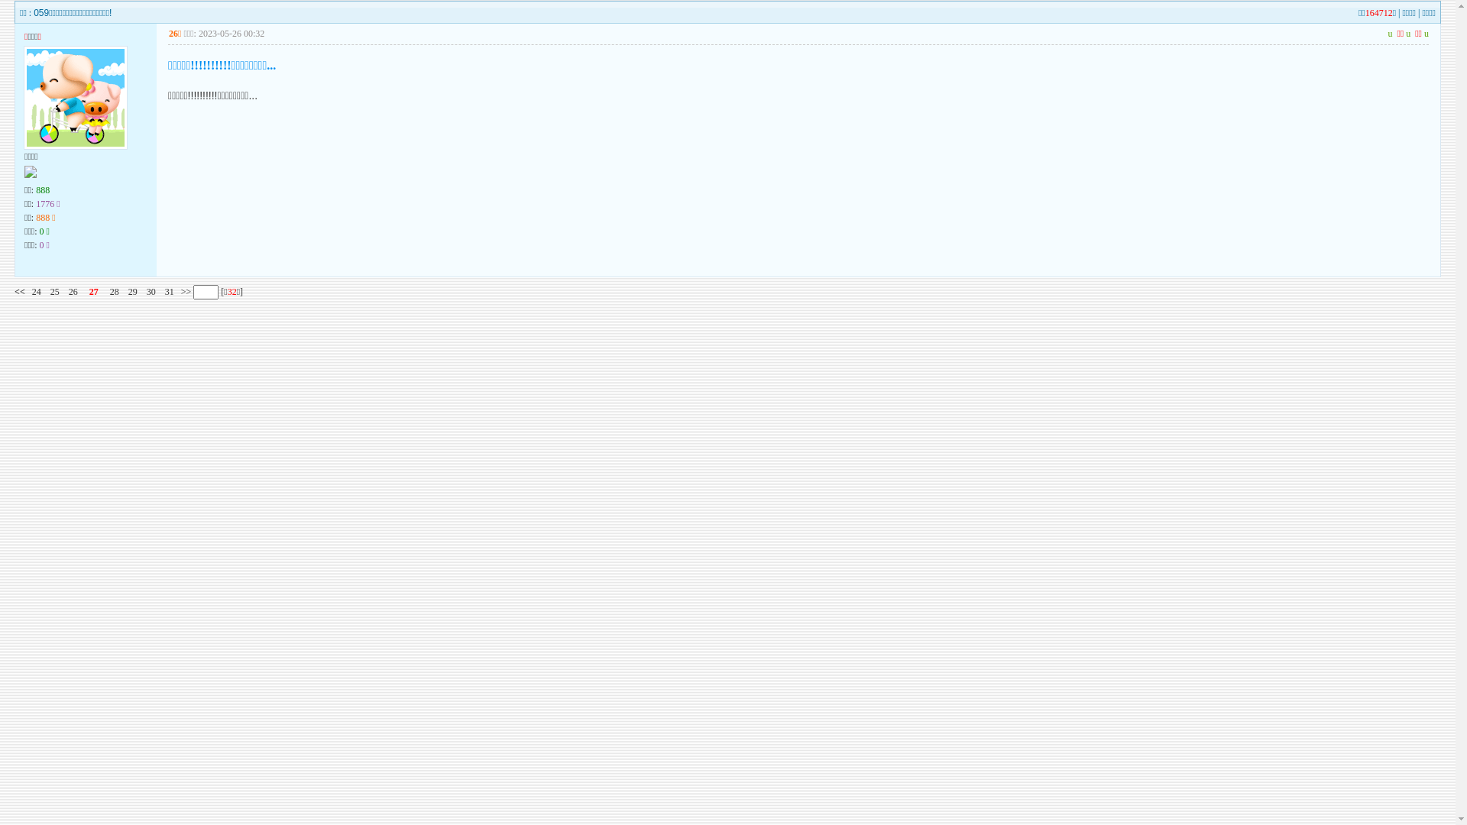 Image resolution: width=1467 pixels, height=825 pixels. I want to click on 30, so click(151, 292).